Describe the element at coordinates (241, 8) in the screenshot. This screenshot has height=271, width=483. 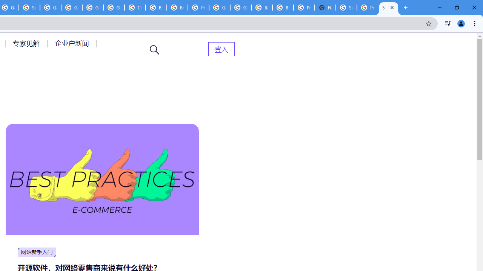
I see `Google Cloud Platform` at that location.